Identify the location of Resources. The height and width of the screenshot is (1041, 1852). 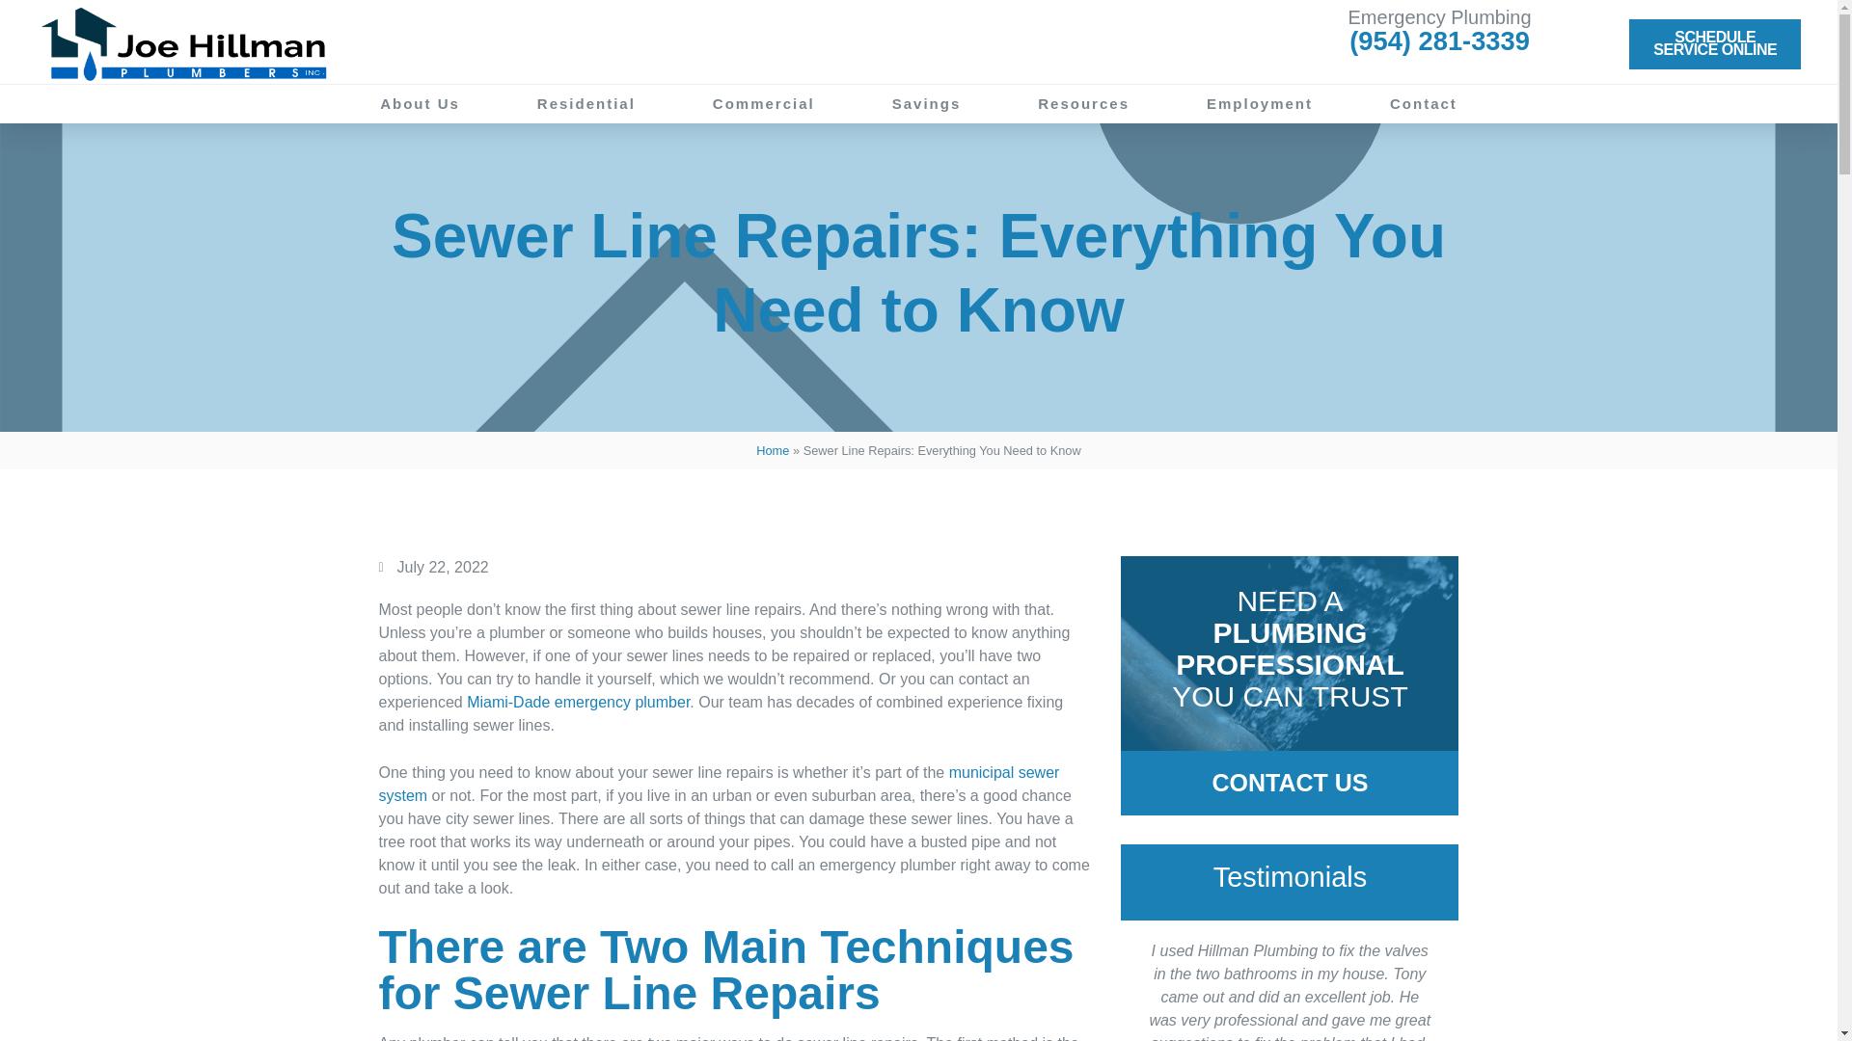
(1084, 104).